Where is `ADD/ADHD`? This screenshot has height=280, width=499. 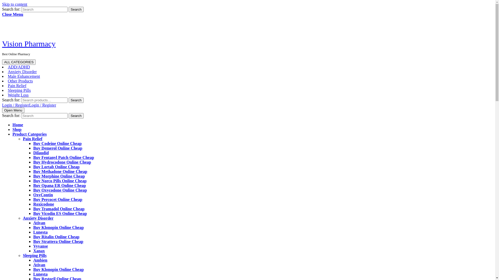
ADD/ADHD is located at coordinates (19, 67).